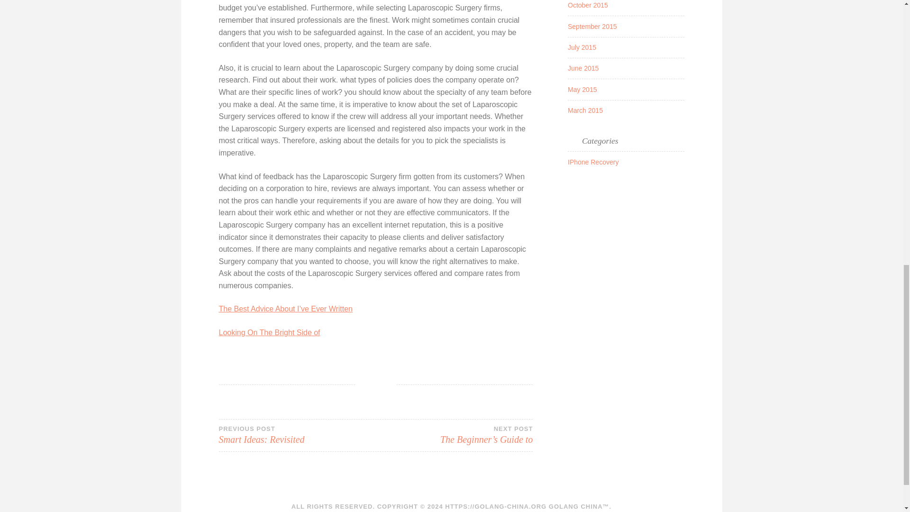 The image size is (910, 512). I want to click on October 2015, so click(582, 89).